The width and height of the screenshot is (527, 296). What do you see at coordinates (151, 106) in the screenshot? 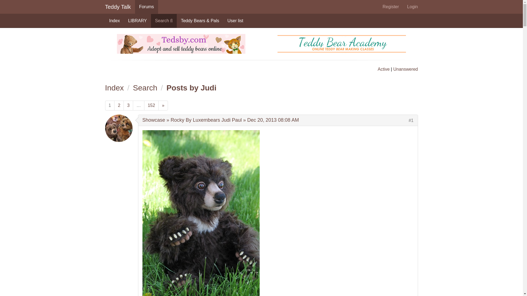
I see `152` at bounding box center [151, 106].